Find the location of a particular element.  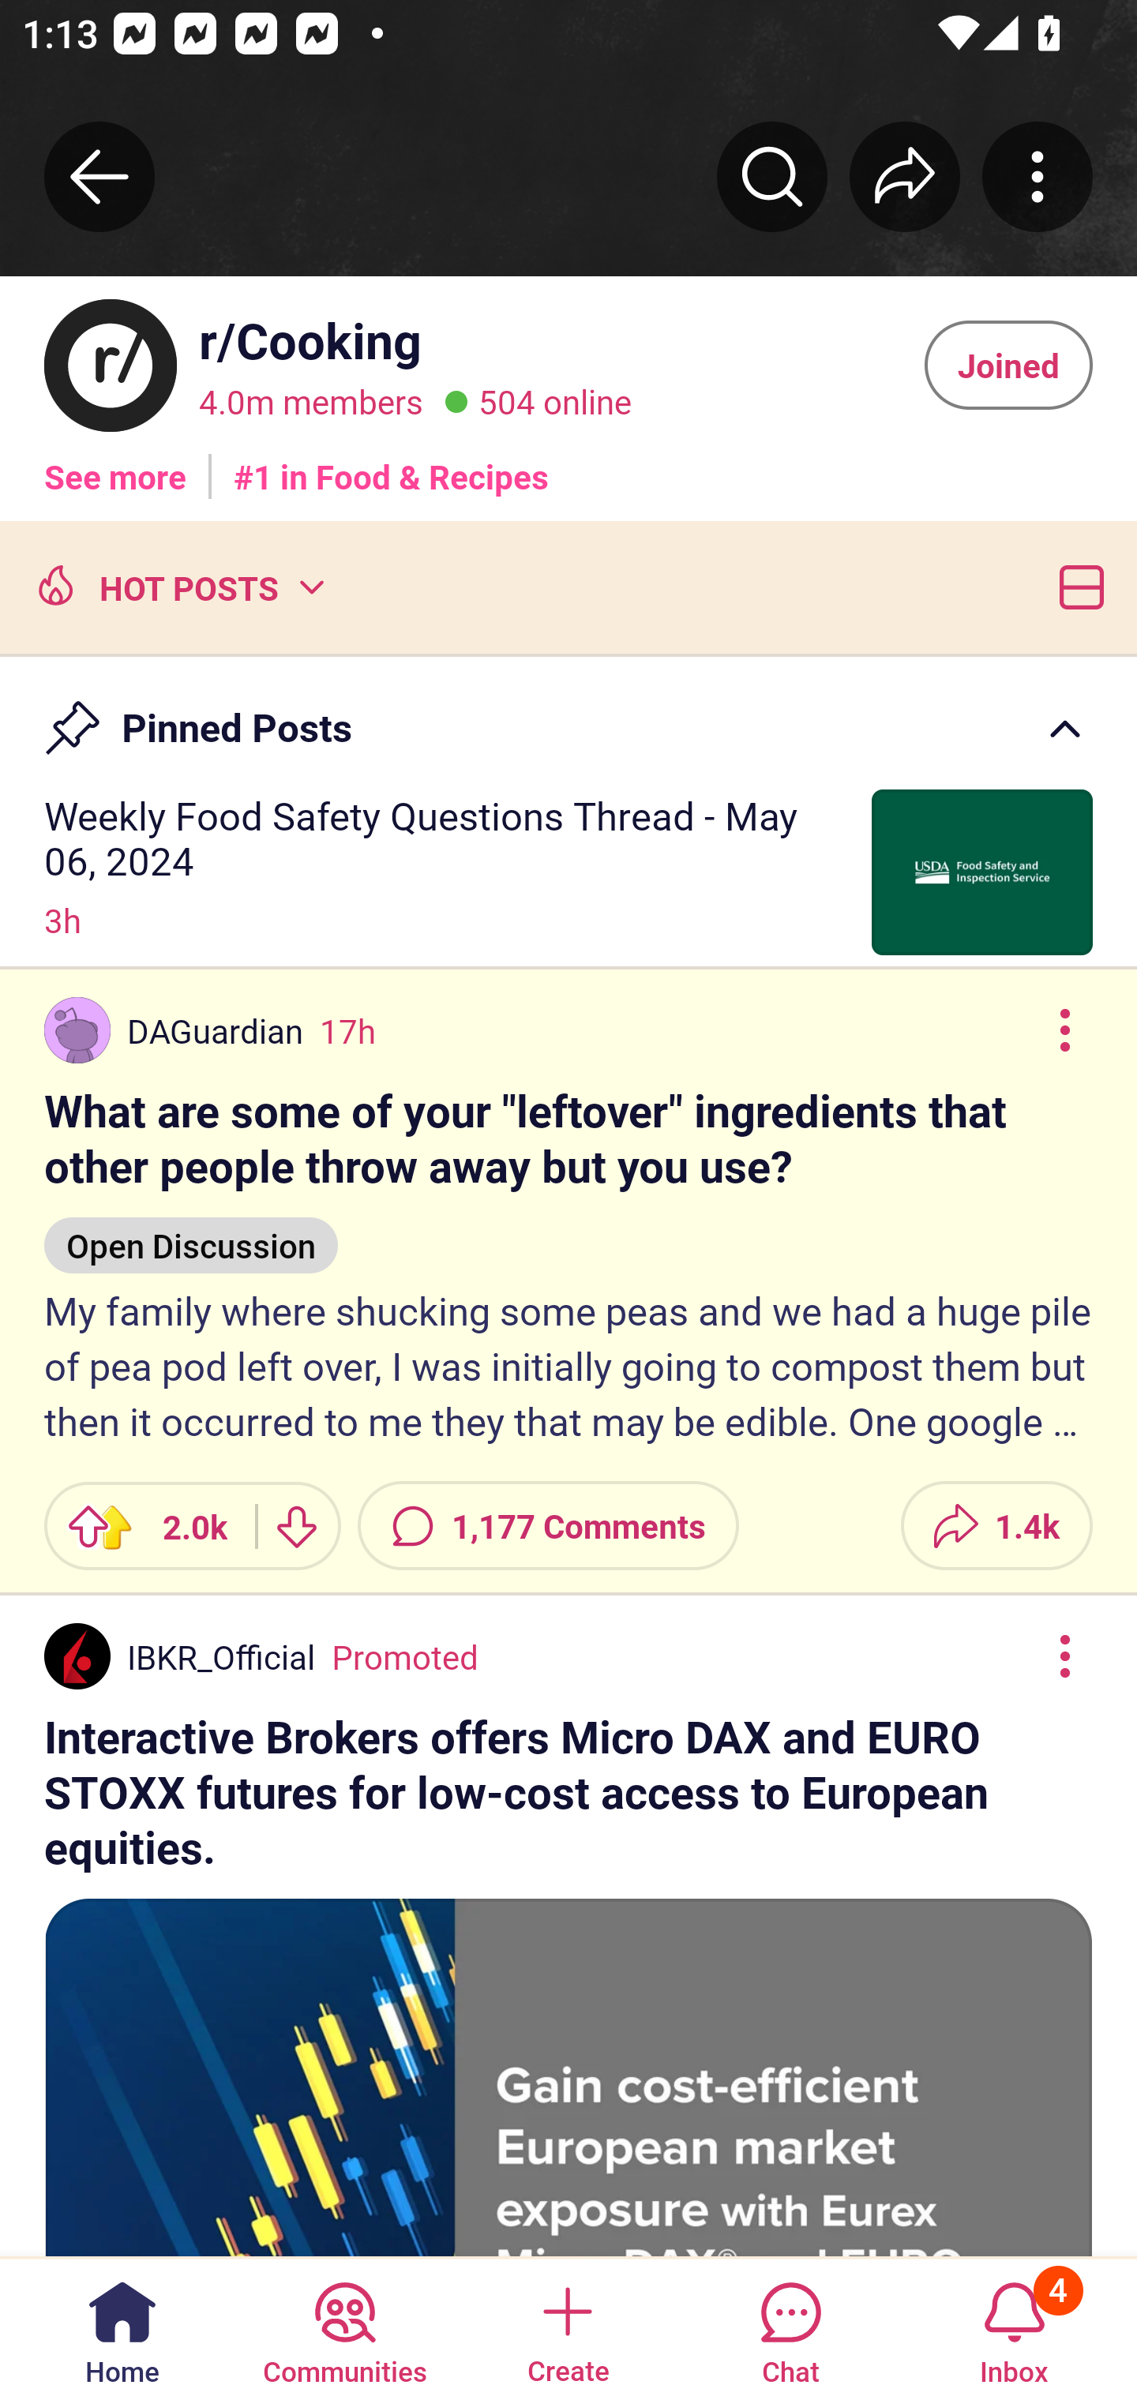

#1 in Food & Recipes is located at coordinates (392, 465).